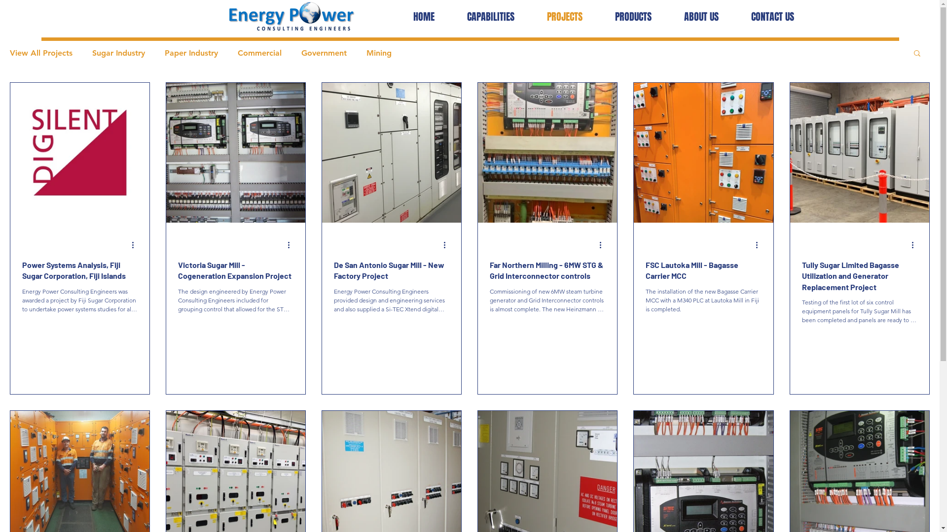 The width and height of the screenshot is (947, 532). What do you see at coordinates (324, 53) in the screenshot?
I see `Government` at bounding box center [324, 53].